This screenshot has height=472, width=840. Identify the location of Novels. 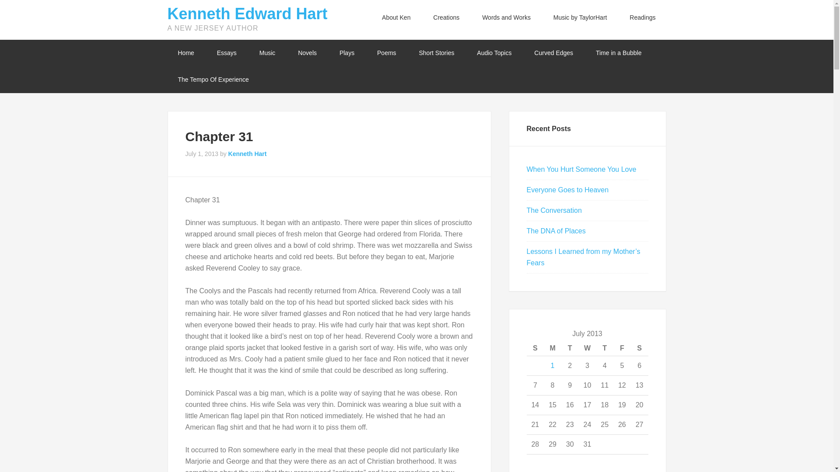
(307, 53).